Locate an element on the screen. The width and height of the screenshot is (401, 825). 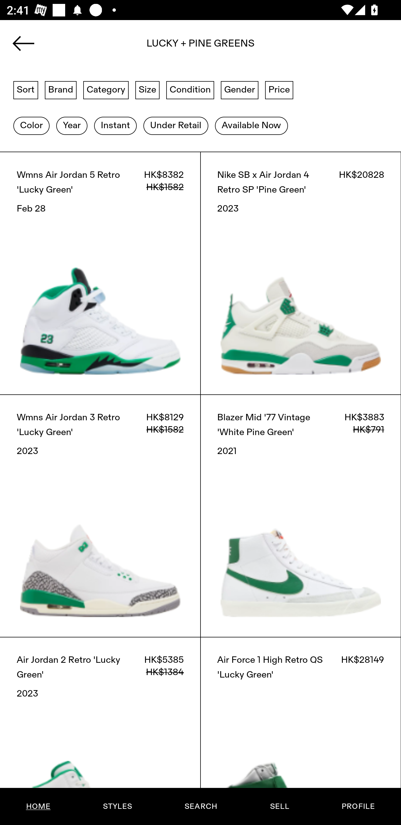
Instant is located at coordinates (115, 126).